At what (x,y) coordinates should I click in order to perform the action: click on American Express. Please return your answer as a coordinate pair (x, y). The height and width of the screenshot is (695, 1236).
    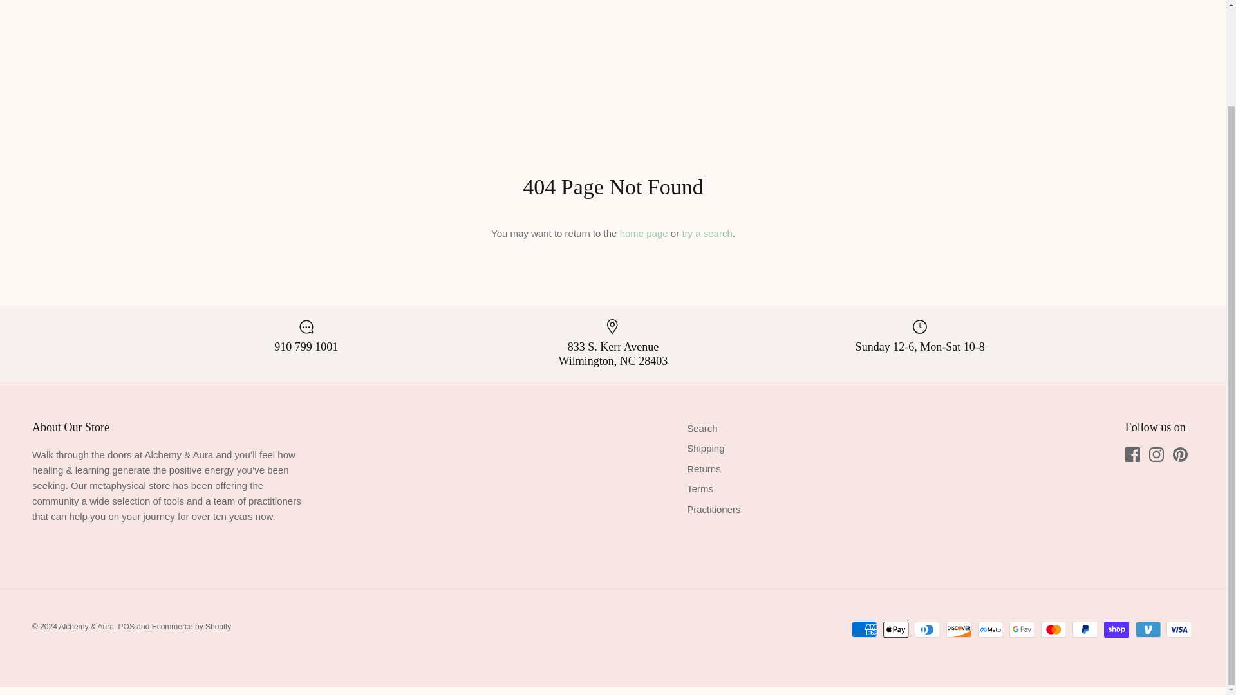
    Looking at the image, I should click on (864, 629).